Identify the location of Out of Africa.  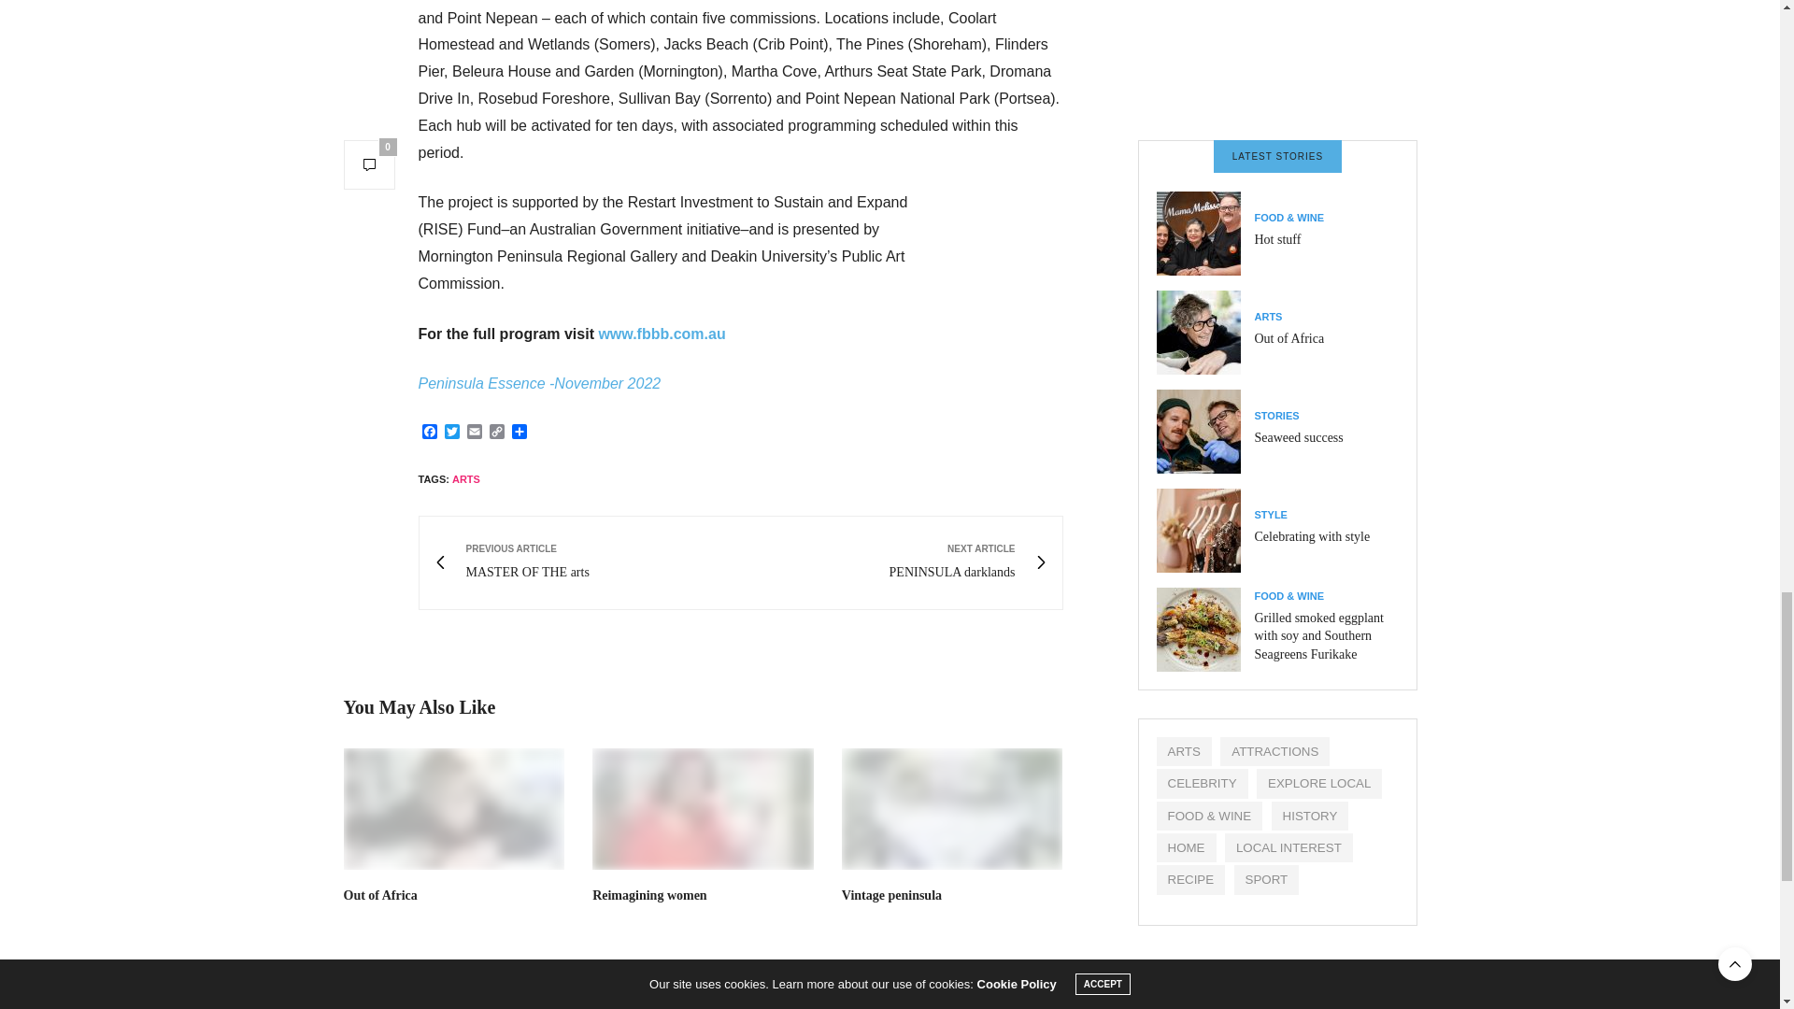
(475, 433).